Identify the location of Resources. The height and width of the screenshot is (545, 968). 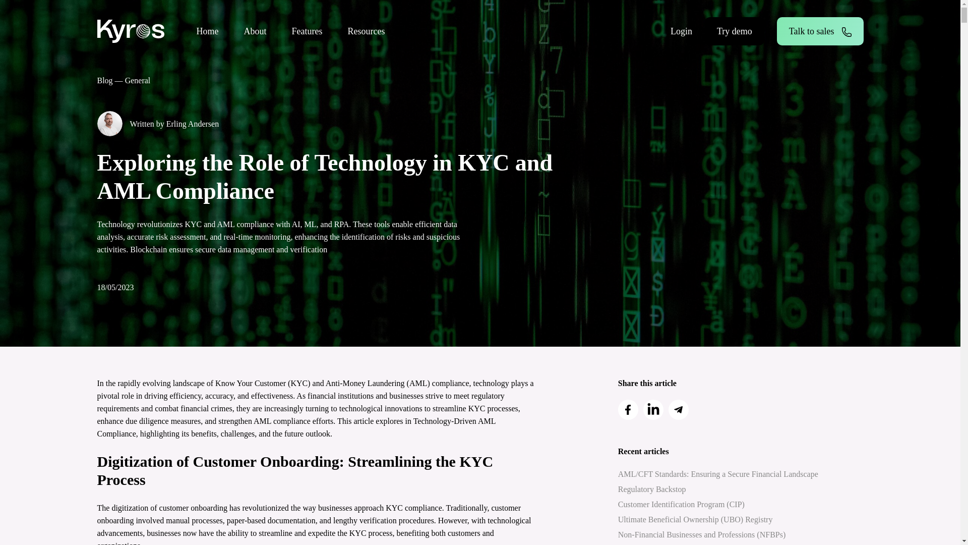
(366, 31).